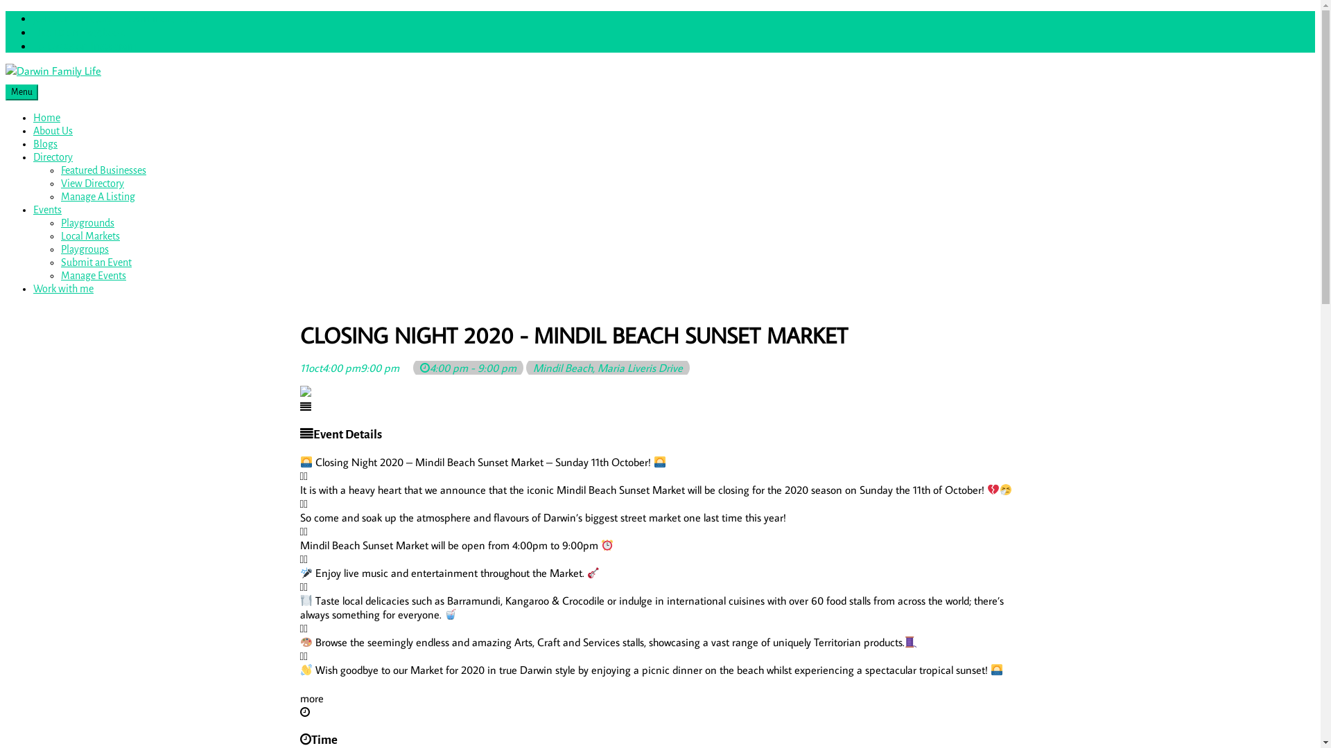 The width and height of the screenshot is (1331, 748). Describe the element at coordinates (93, 184) in the screenshot. I see `View Directory` at that location.